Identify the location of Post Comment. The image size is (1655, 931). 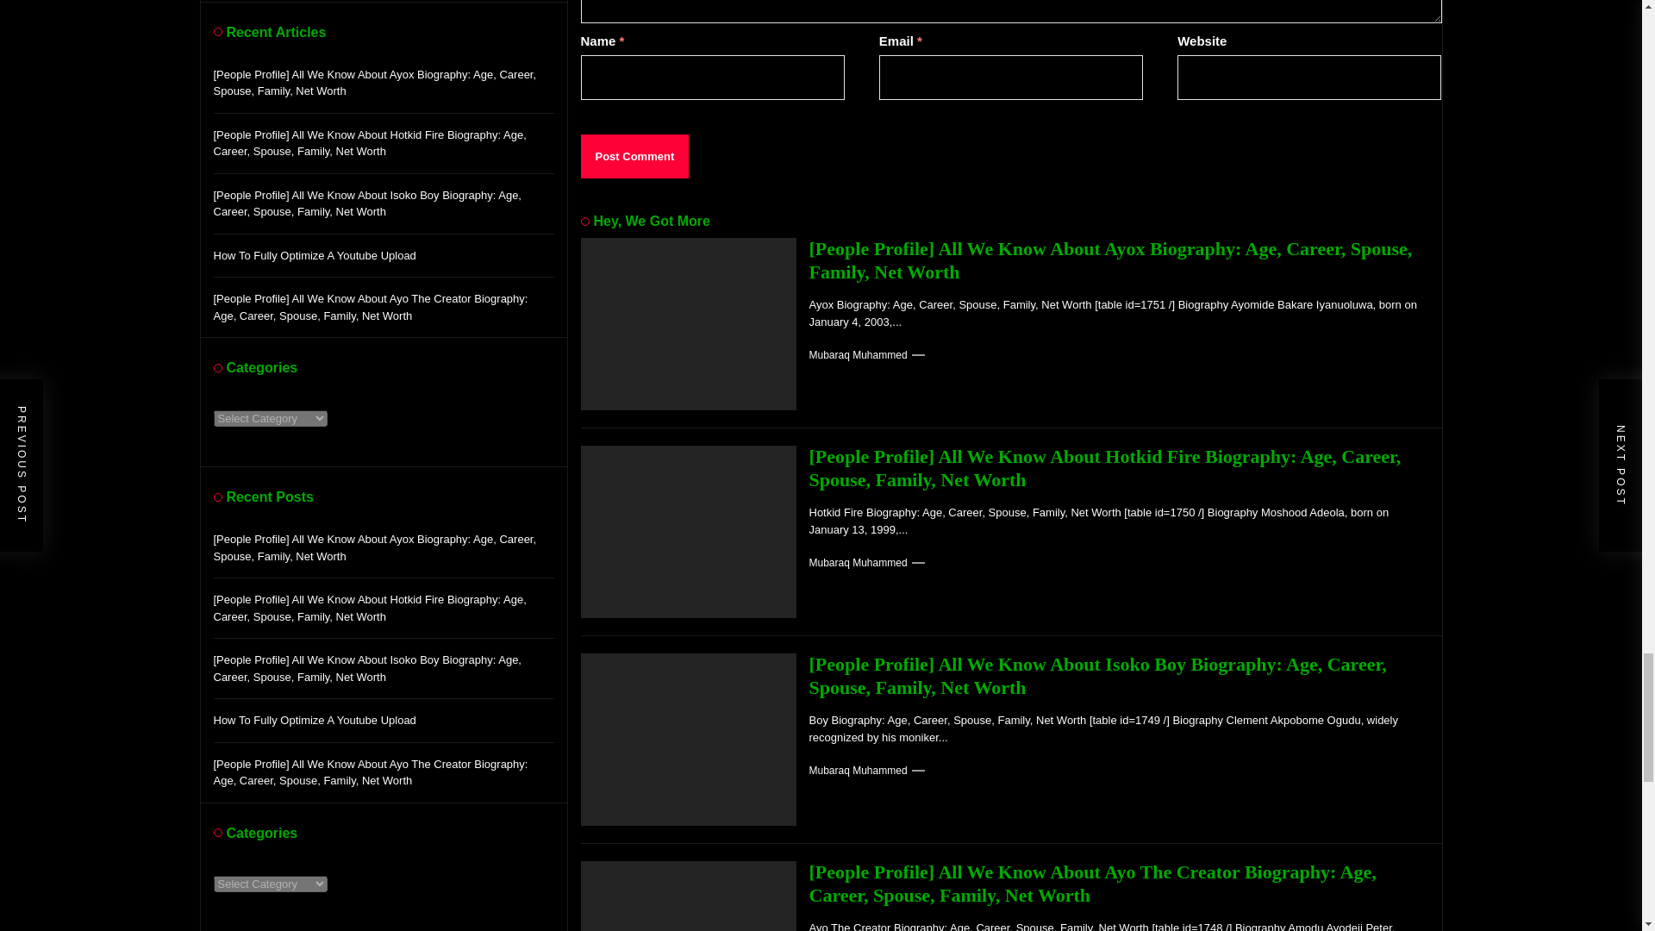
(634, 157).